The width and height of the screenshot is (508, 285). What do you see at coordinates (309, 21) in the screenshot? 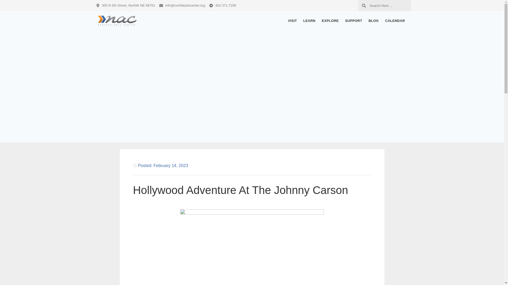
I see `LEARN` at bounding box center [309, 21].